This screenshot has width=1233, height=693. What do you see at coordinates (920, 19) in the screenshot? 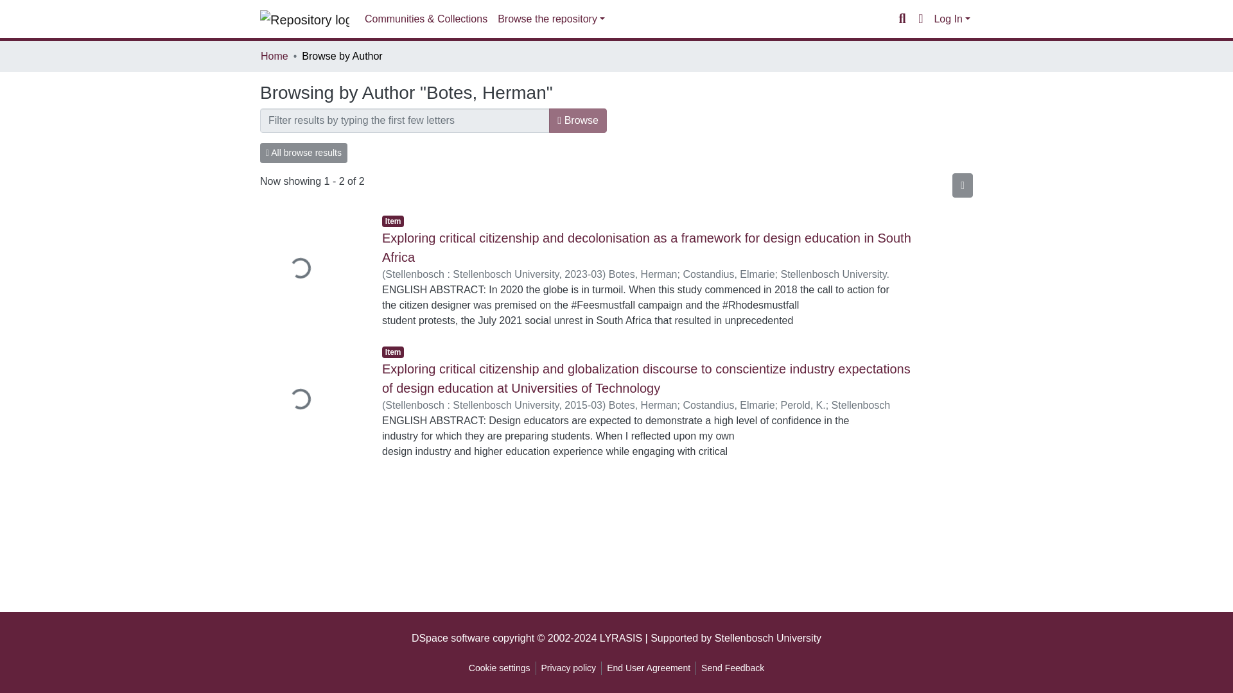
I see `Language switch` at bounding box center [920, 19].